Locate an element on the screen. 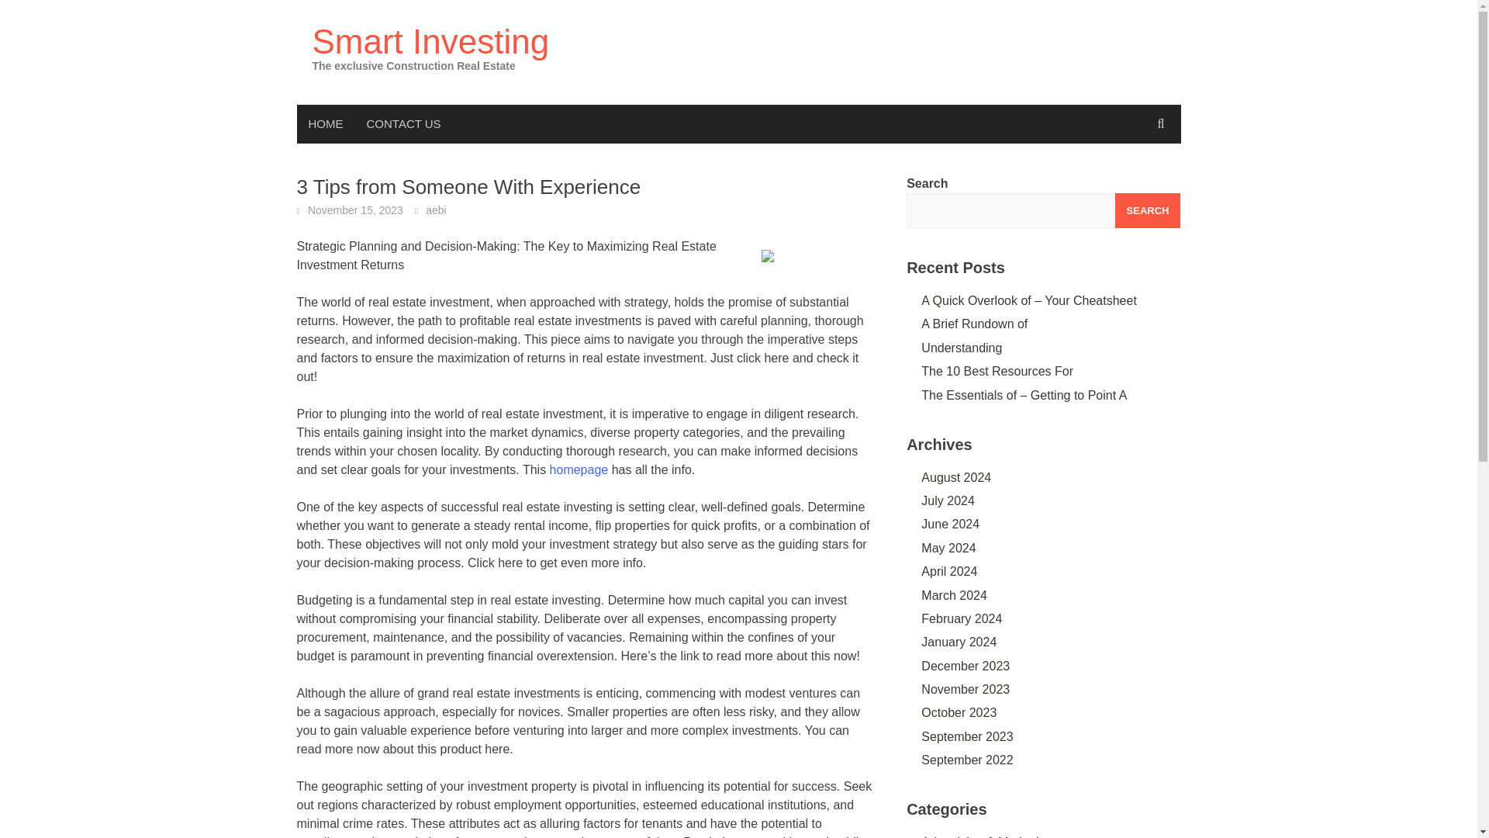  November 15, 2023 is located at coordinates (355, 209).